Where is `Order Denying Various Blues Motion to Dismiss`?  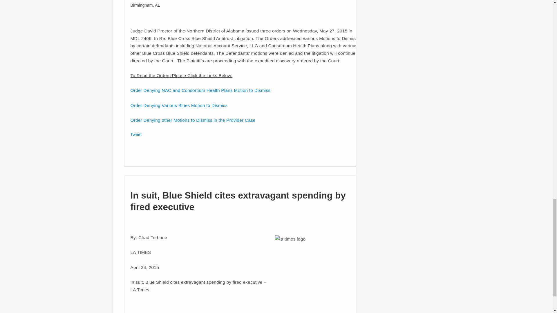
Order Denying Various Blues Motion to Dismiss is located at coordinates (179, 105).